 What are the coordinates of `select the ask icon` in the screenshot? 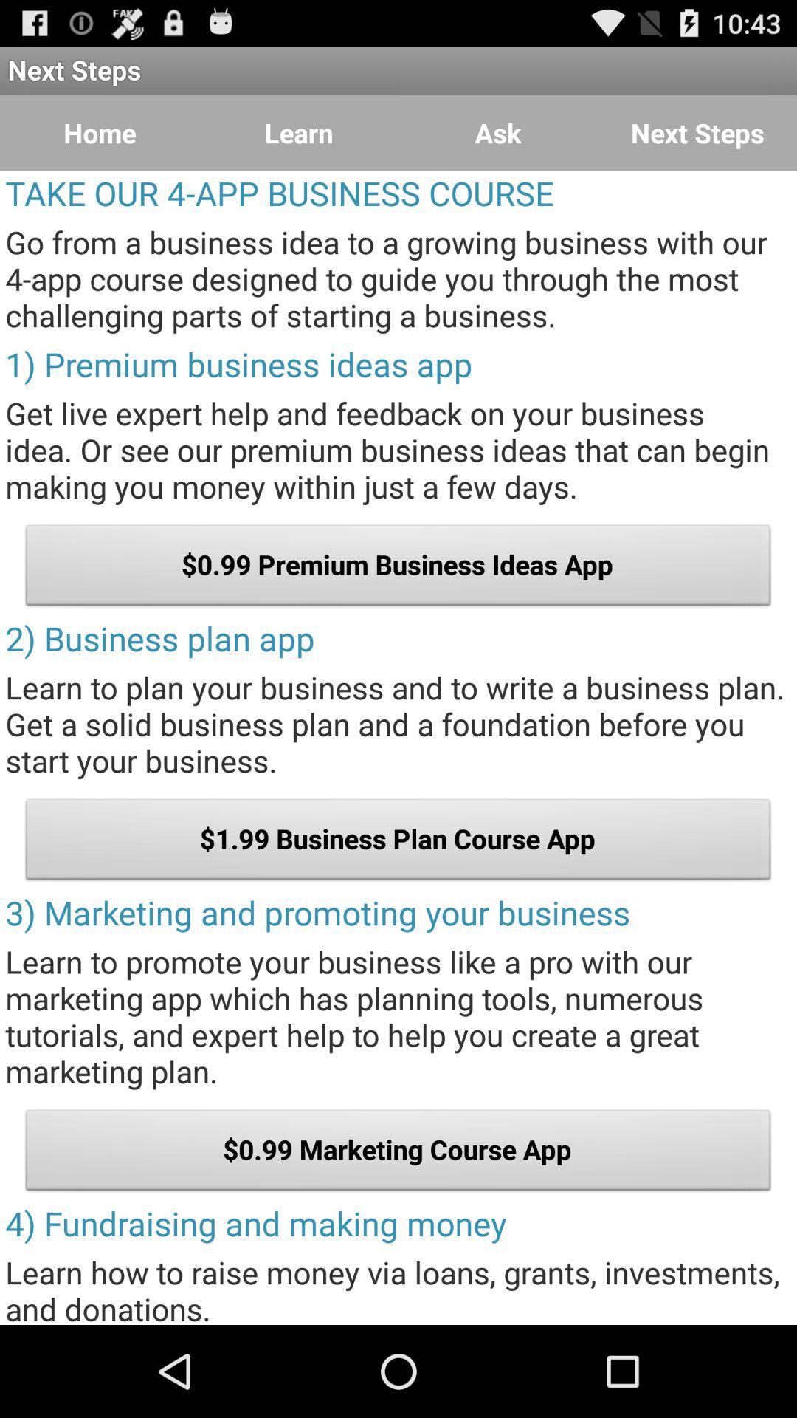 It's located at (498, 133).